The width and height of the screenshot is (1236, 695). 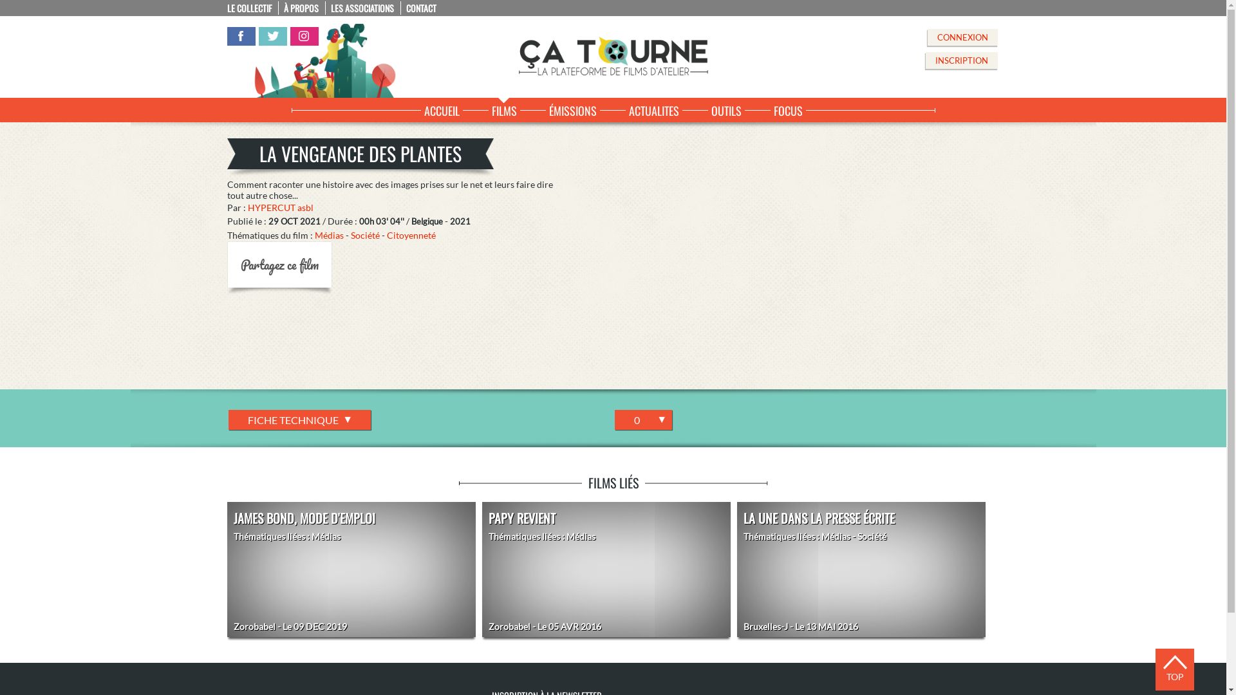 I want to click on FILMS, so click(x=503, y=109).